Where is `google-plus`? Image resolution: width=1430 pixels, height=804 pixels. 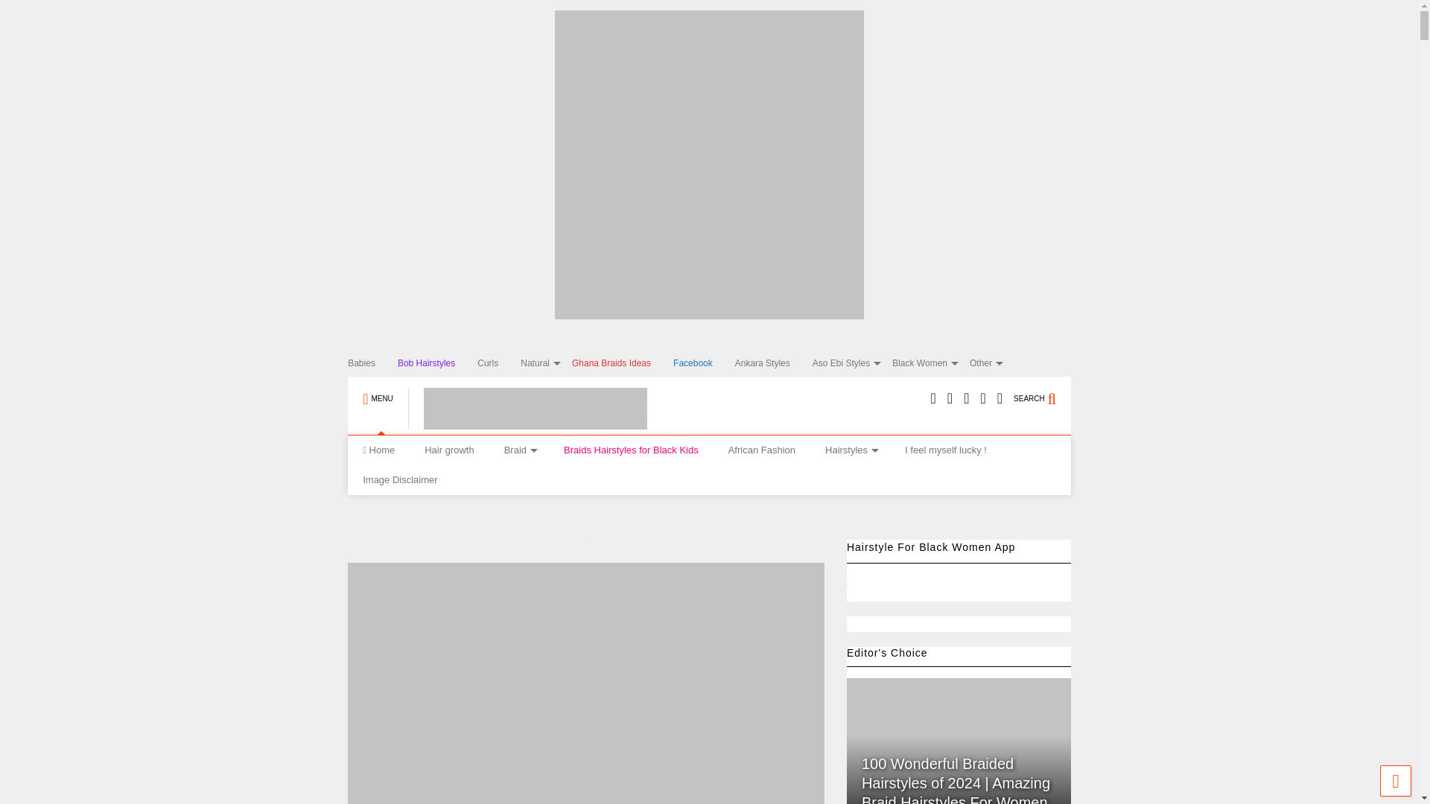
google-plus is located at coordinates (982, 398).